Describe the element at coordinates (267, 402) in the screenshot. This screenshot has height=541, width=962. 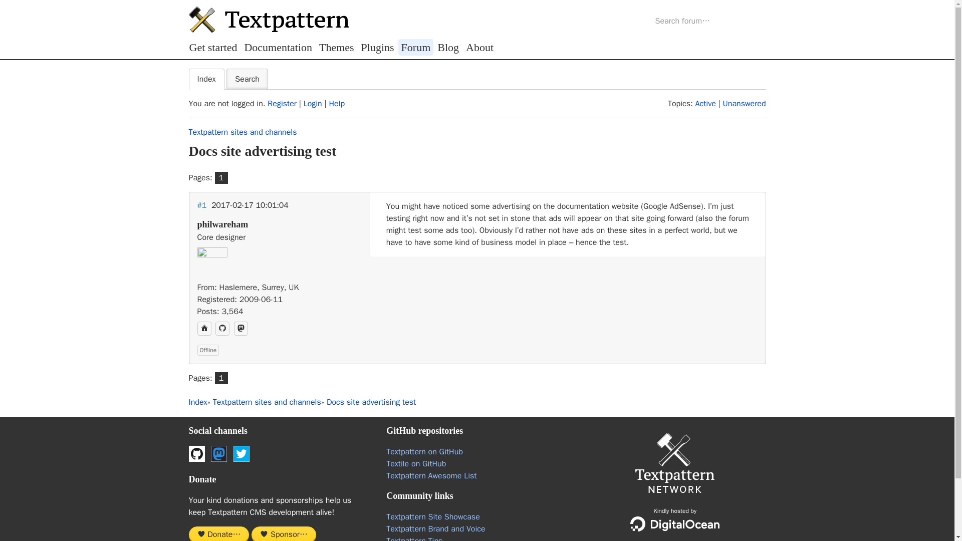
I see `Textpattern sites and channels` at that location.